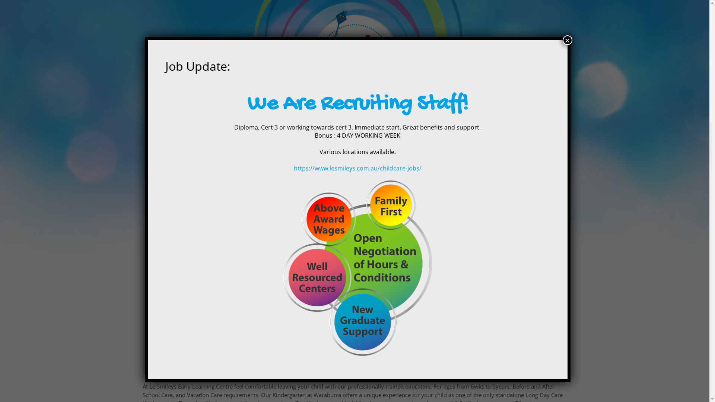 The height and width of the screenshot is (402, 715). Describe the element at coordinates (357, 168) in the screenshot. I see `https://www.lesmileys.com.au/childcare-jobs/` at that location.